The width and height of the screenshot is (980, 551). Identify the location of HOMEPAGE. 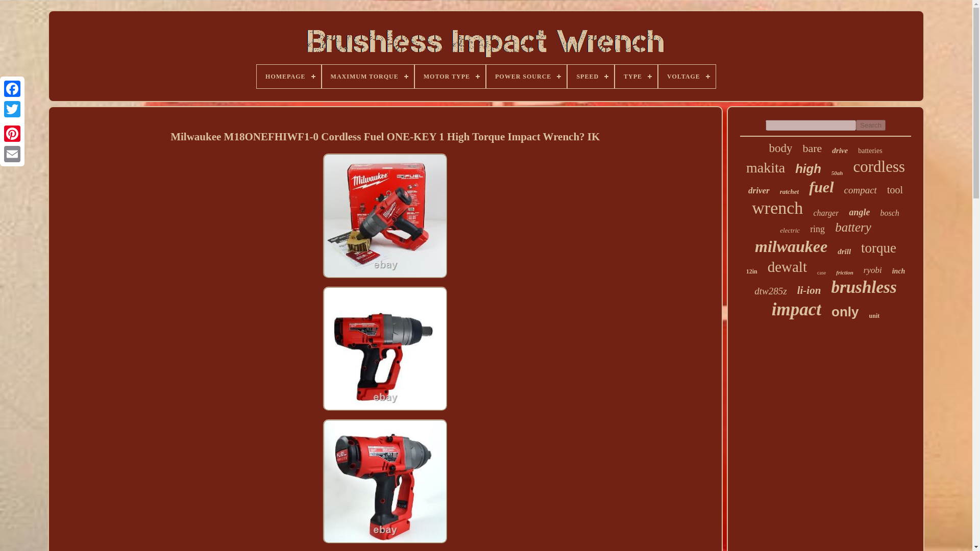
(288, 77).